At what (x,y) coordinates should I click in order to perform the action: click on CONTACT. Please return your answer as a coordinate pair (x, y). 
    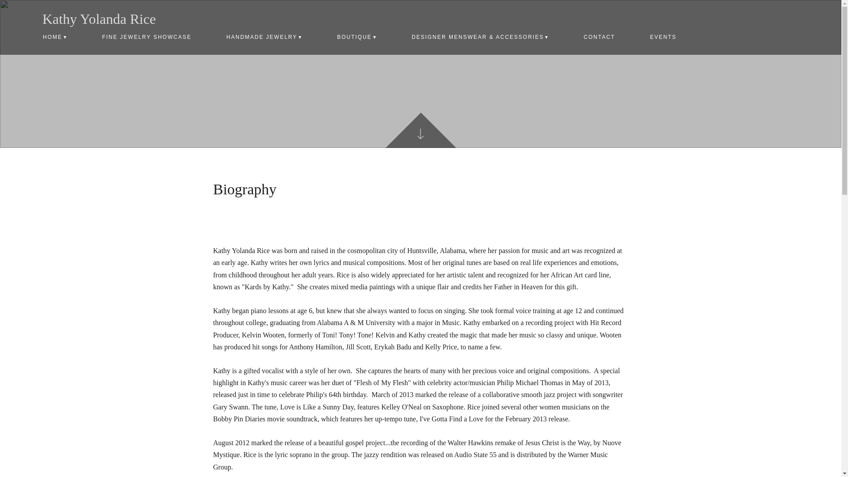
    Looking at the image, I should click on (599, 37).